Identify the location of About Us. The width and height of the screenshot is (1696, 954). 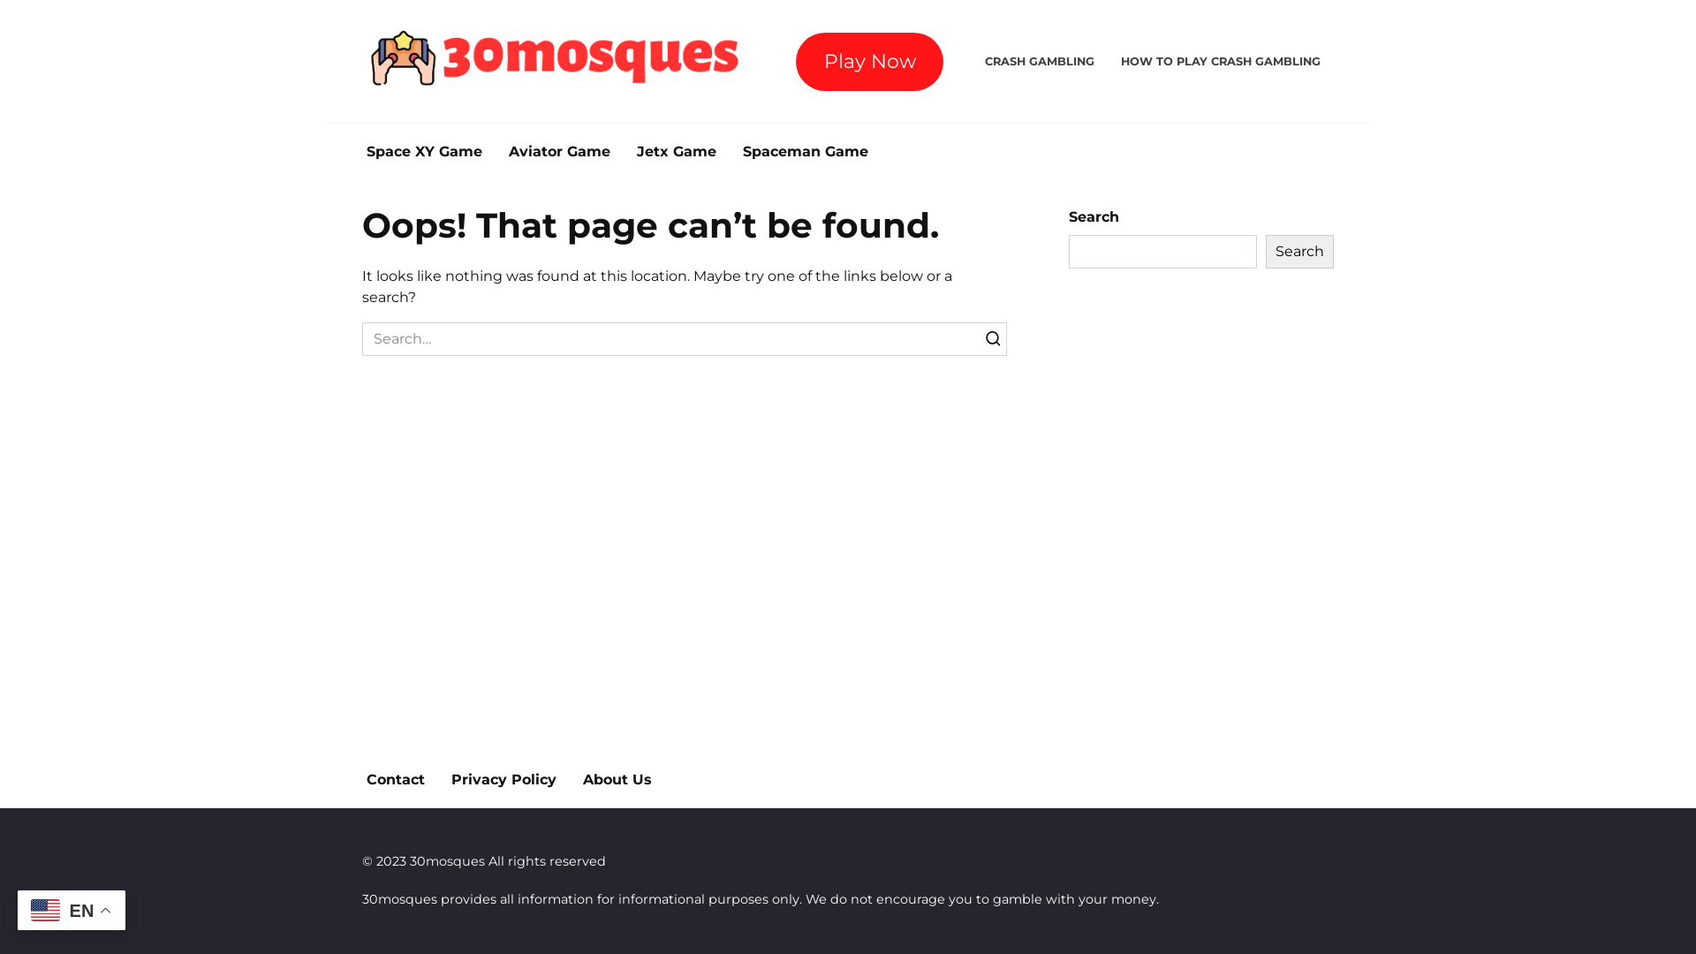
(617, 780).